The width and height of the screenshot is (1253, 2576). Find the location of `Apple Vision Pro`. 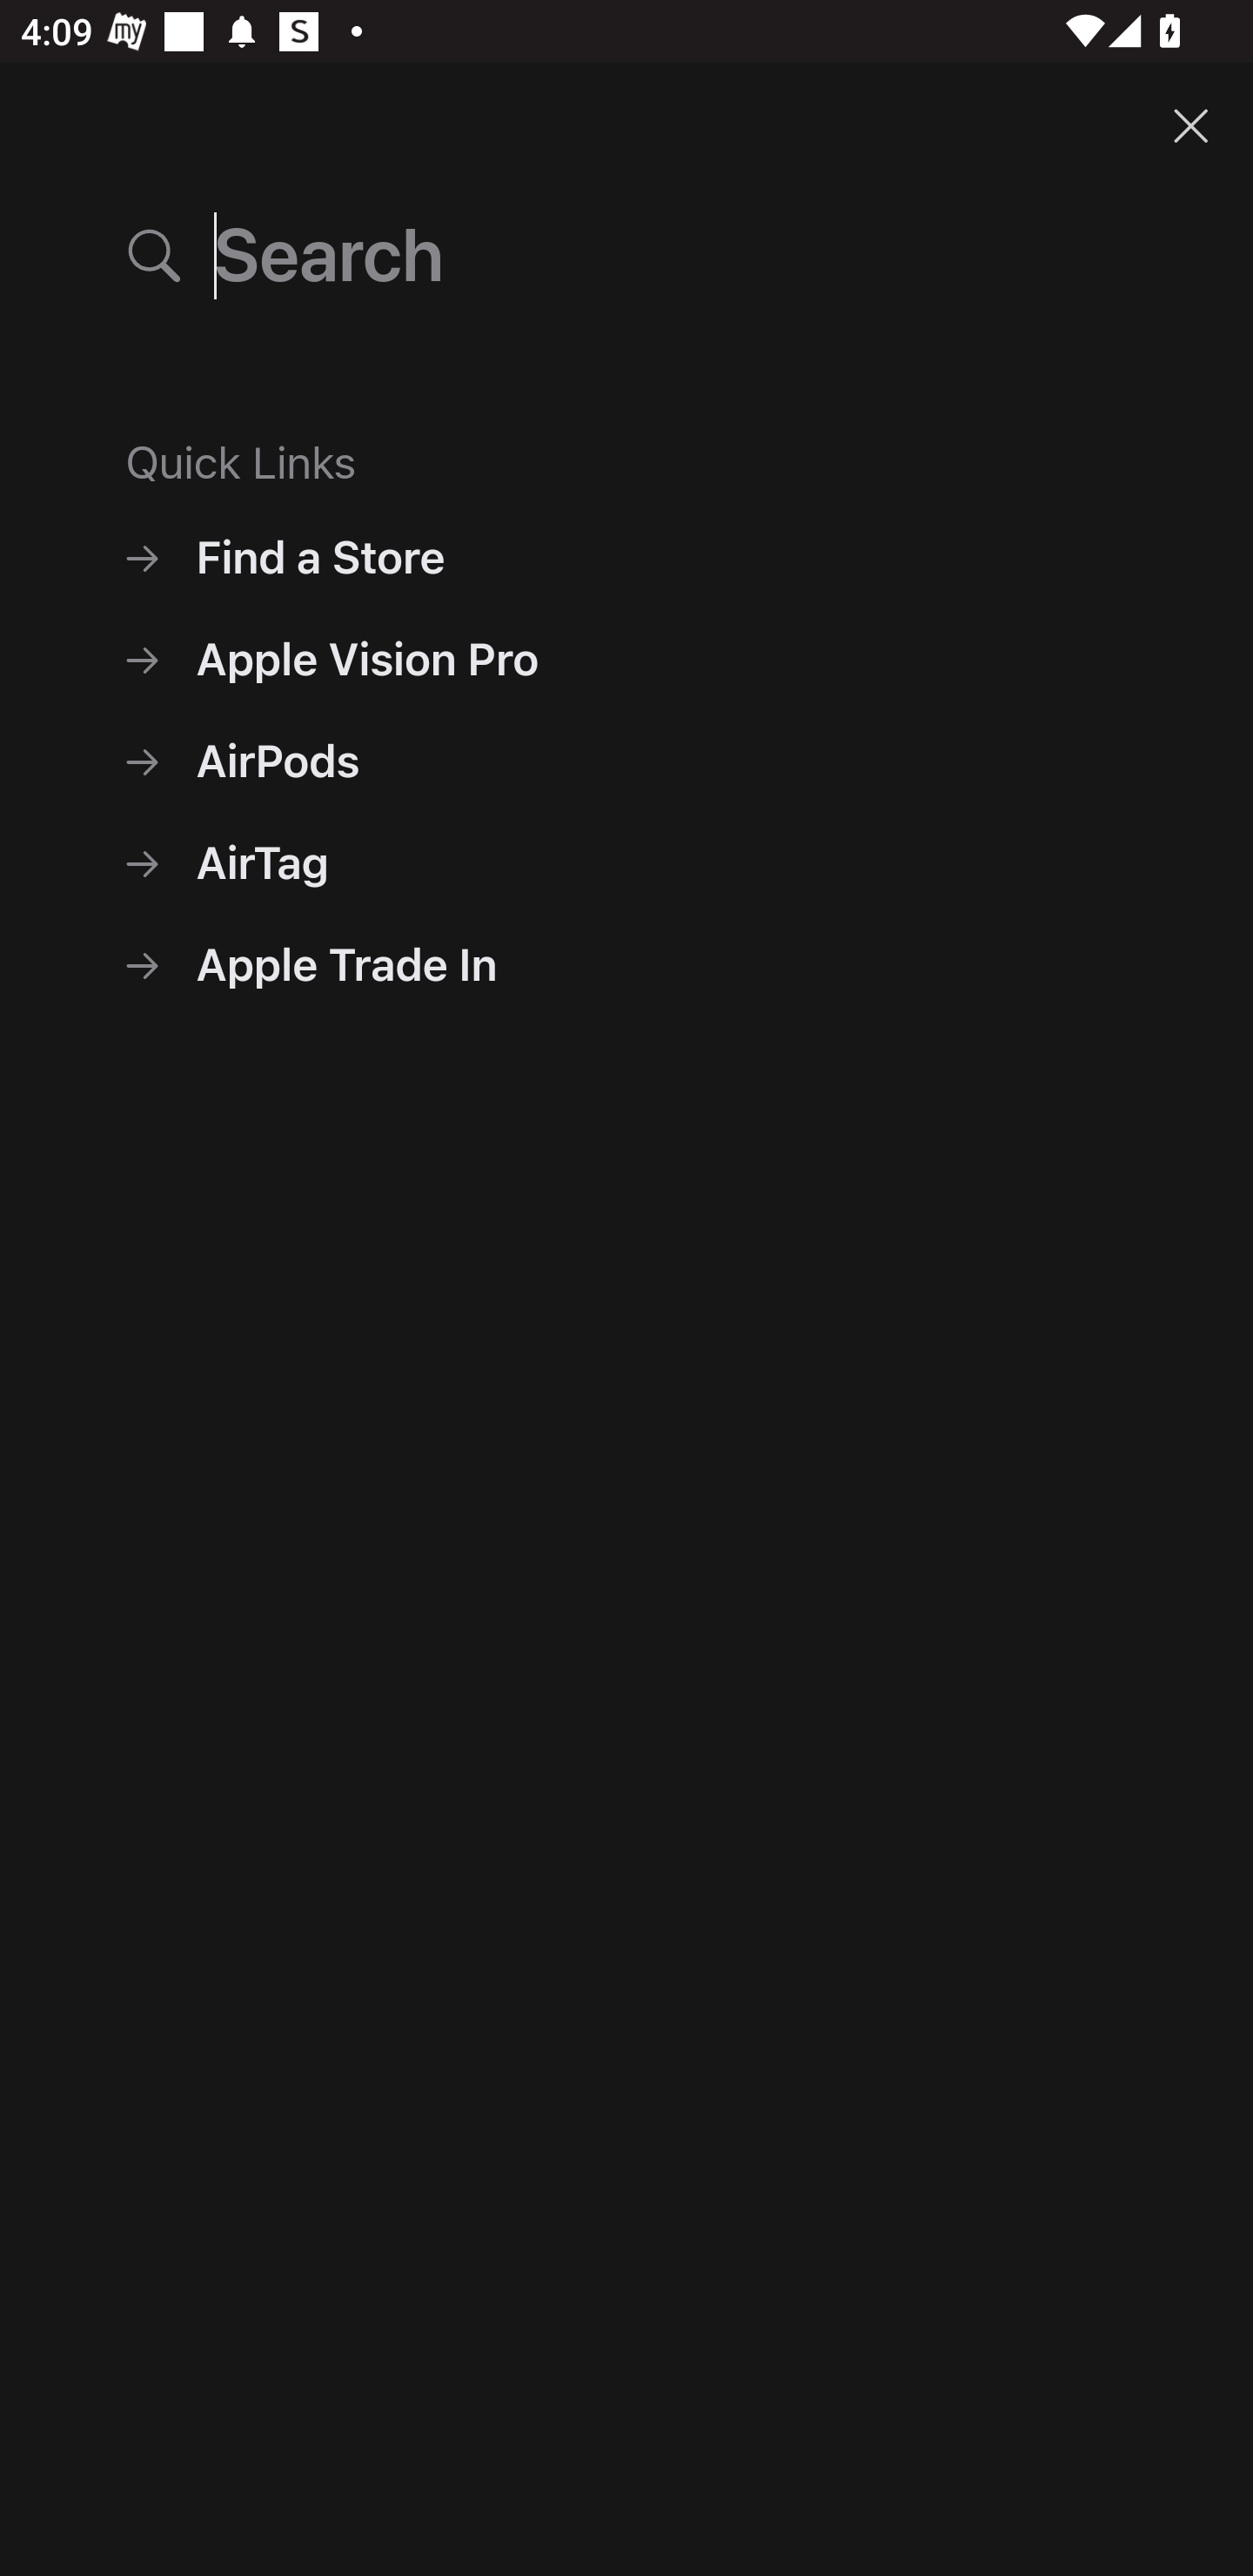

Apple Vision Pro is located at coordinates (626, 660).